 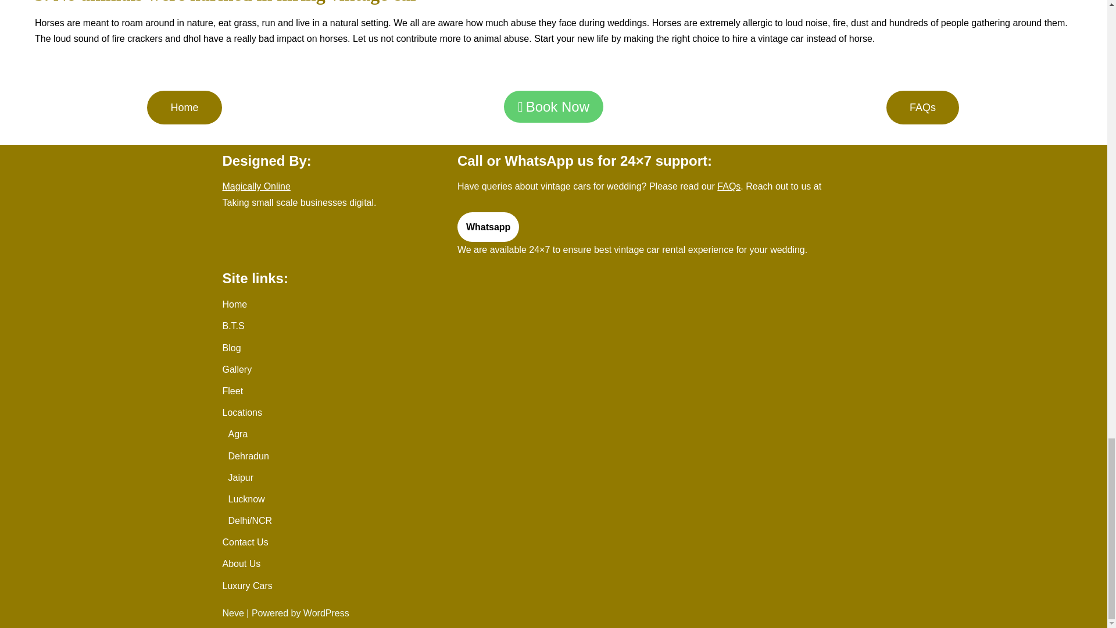 I want to click on FAQs, so click(x=729, y=186).